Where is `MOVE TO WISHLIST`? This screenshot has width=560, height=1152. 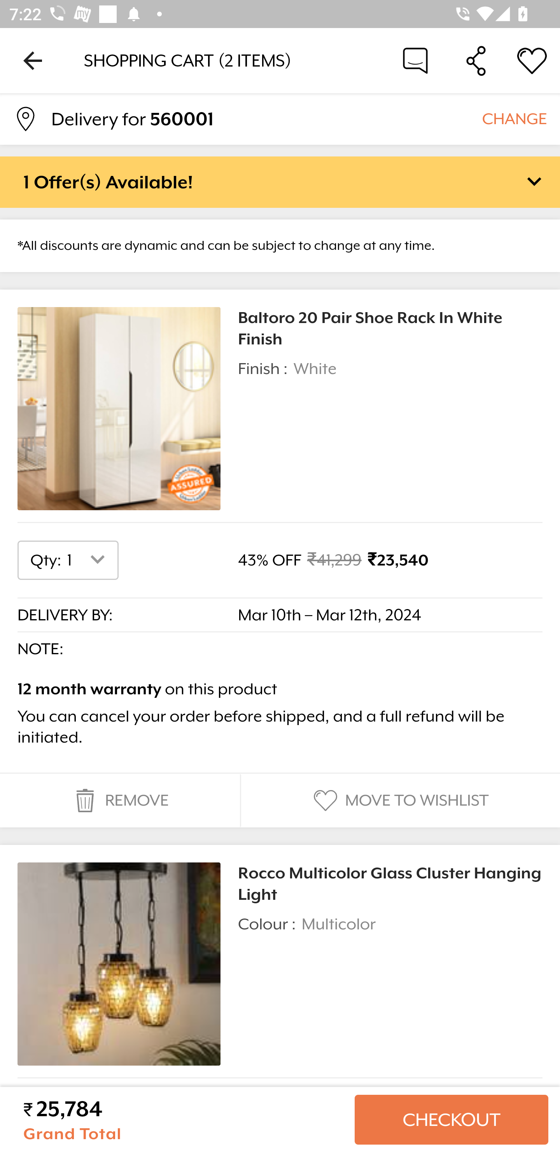 MOVE TO WISHLIST is located at coordinates (399, 801).